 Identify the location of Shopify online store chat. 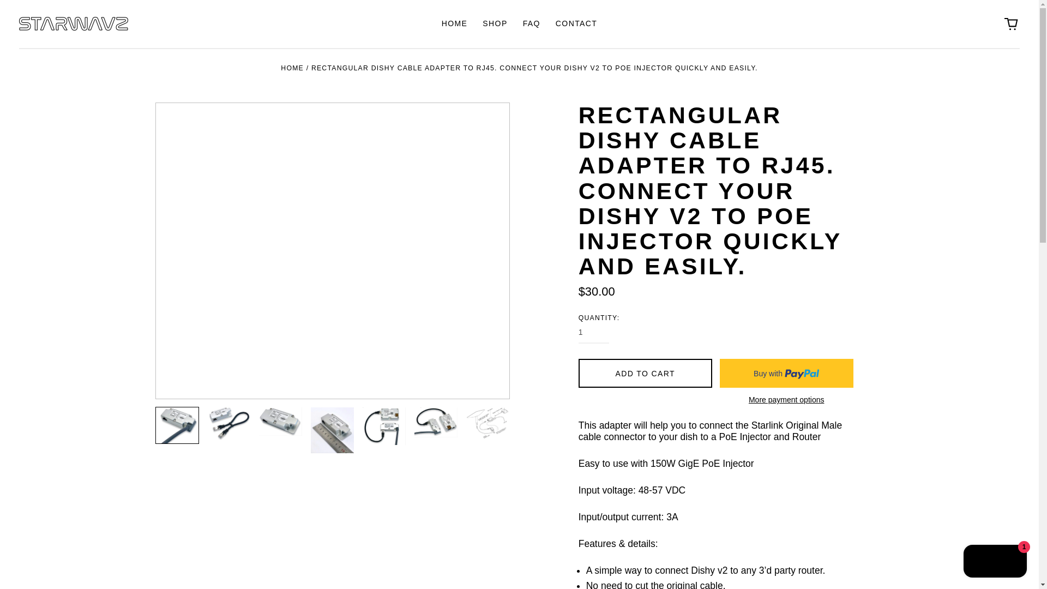
(995, 562).